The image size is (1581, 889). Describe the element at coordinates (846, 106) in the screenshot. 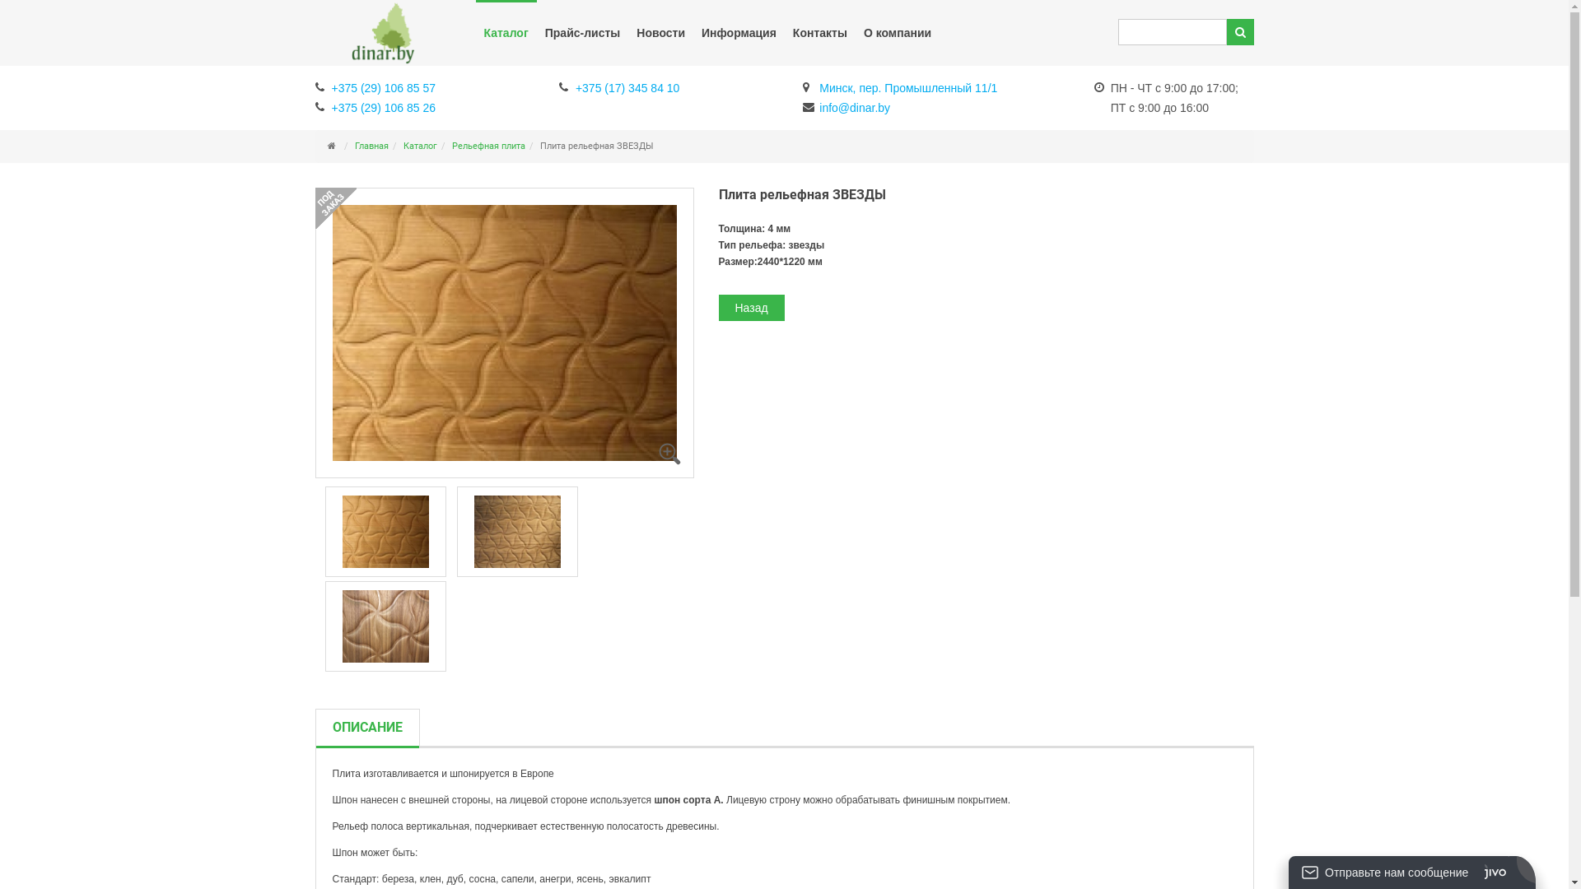

I see `info@dinar.by` at that location.